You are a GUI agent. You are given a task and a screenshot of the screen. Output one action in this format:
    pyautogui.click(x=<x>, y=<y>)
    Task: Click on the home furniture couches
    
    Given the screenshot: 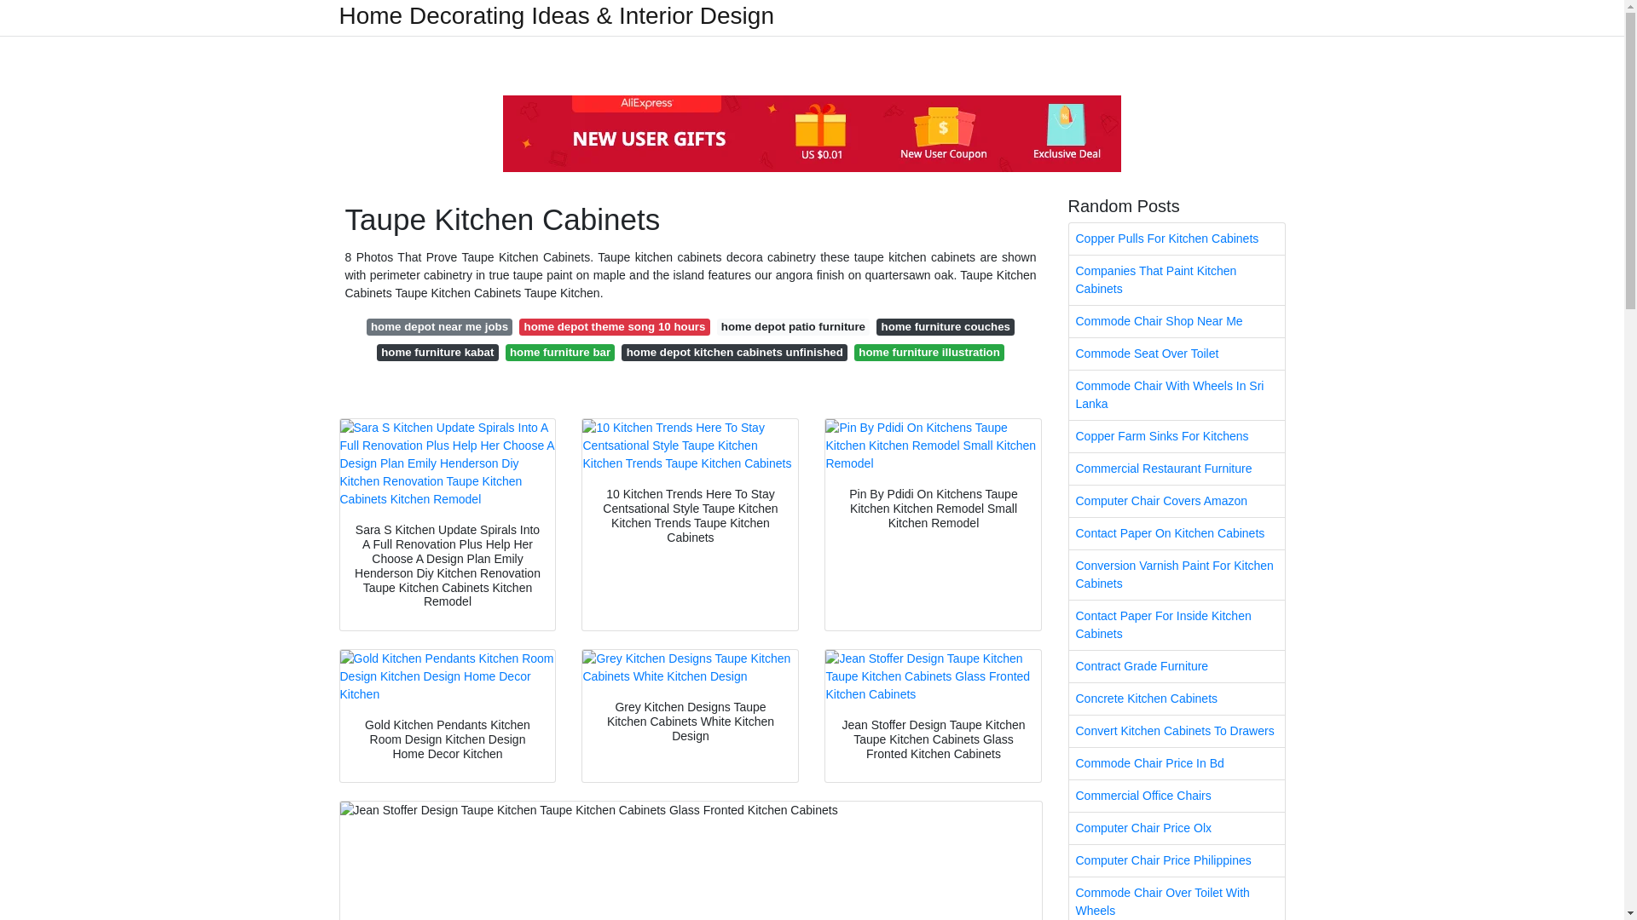 What is the action you would take?
    pyautogui.click(x=945, y=327)
    